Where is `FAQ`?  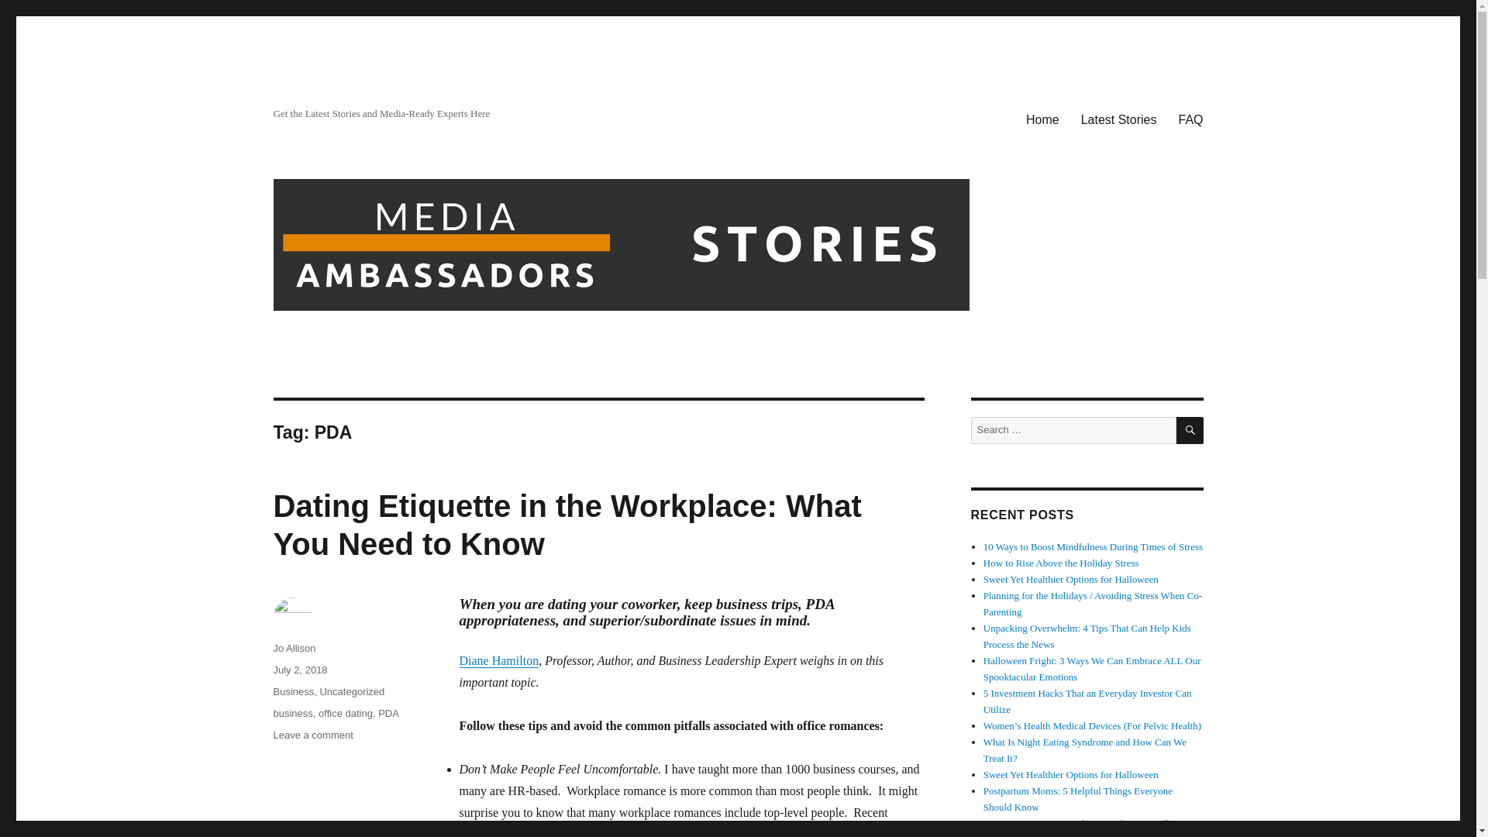 FAQ is located at coordinates (1190, 119).